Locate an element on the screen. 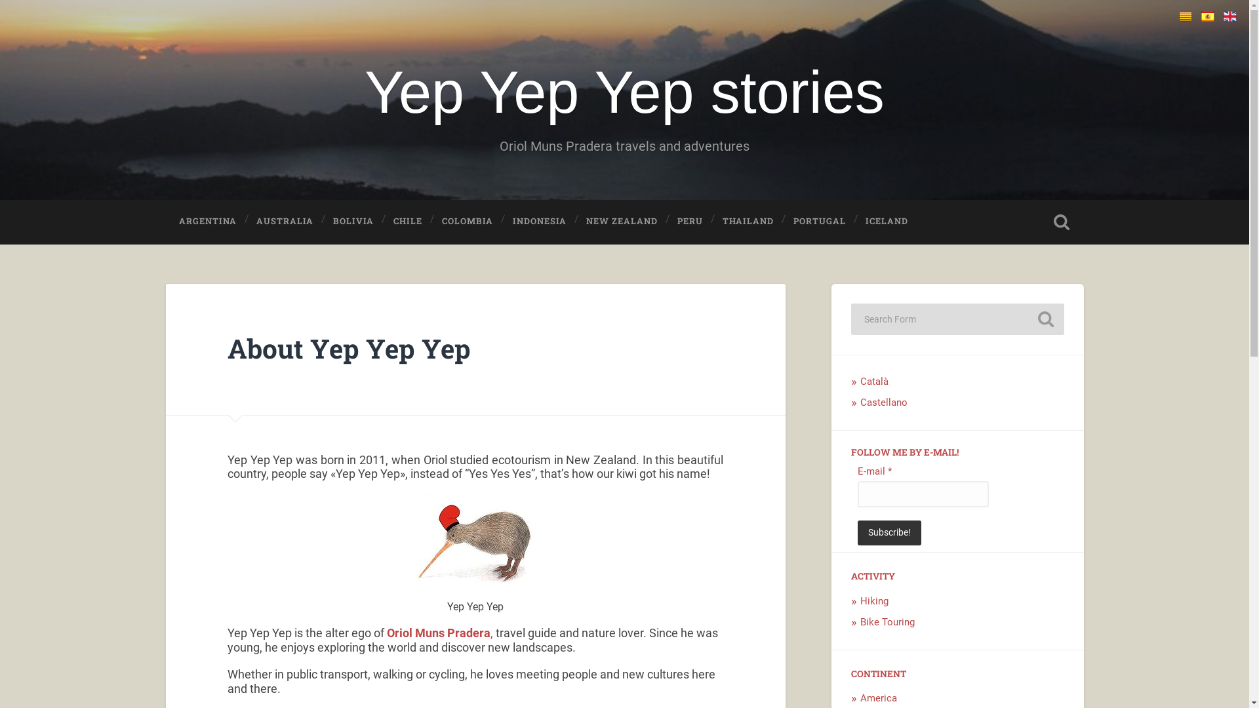 The width and height of the screenshot is (1259, 708). PERU is located at coordinates (690, 222).